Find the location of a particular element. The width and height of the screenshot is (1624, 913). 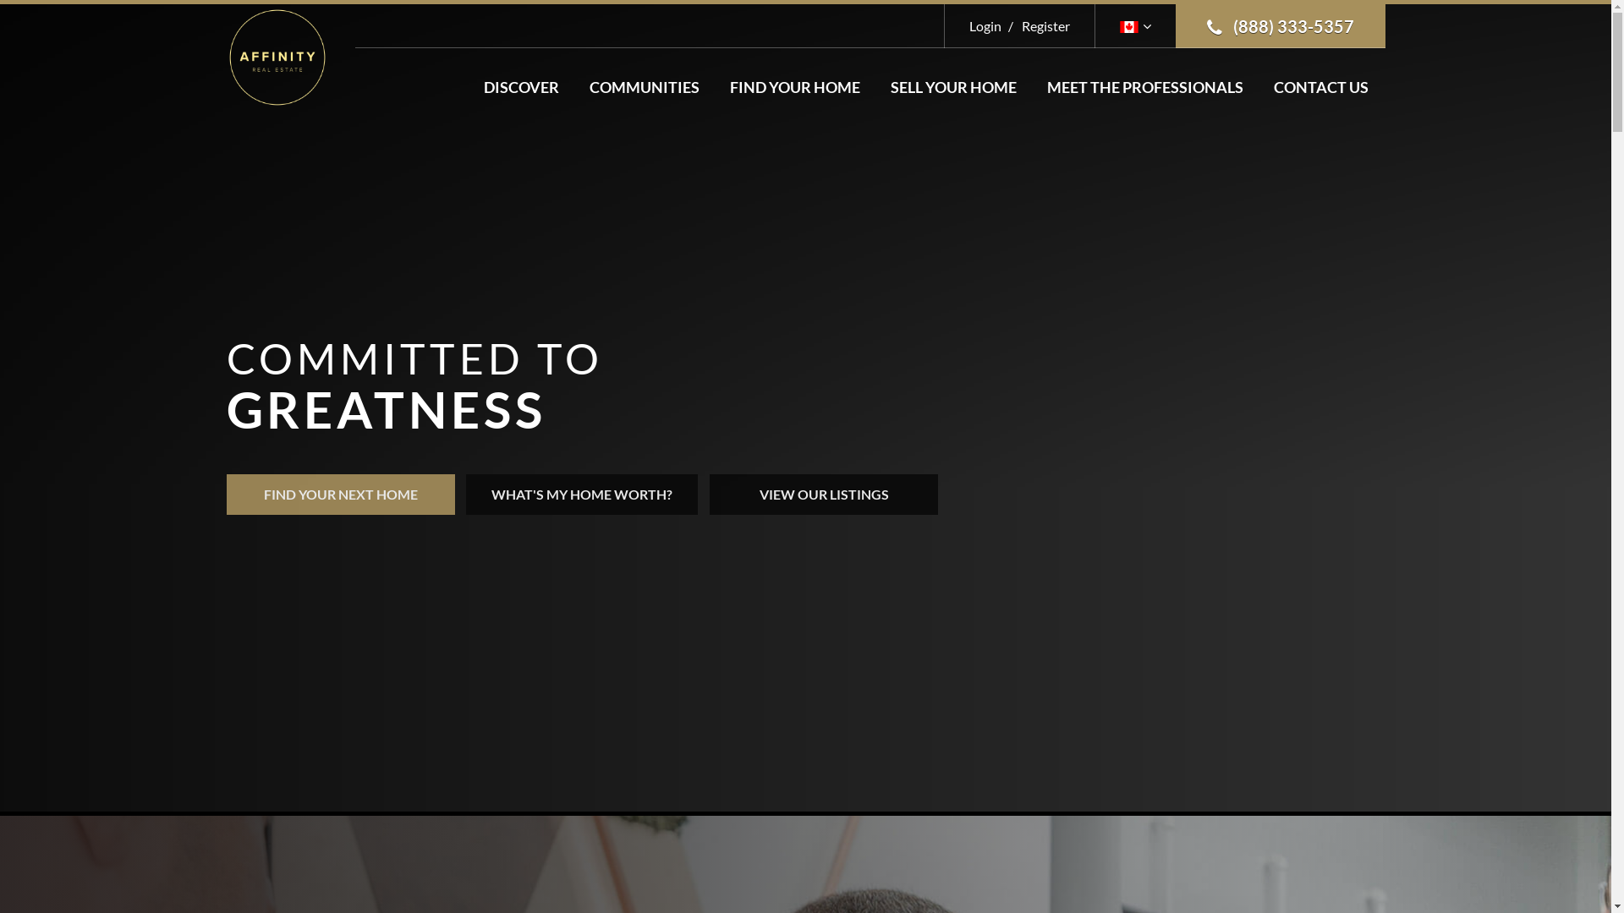

FIND YOUR NEXT HOME is located at coordinates (341, 495).